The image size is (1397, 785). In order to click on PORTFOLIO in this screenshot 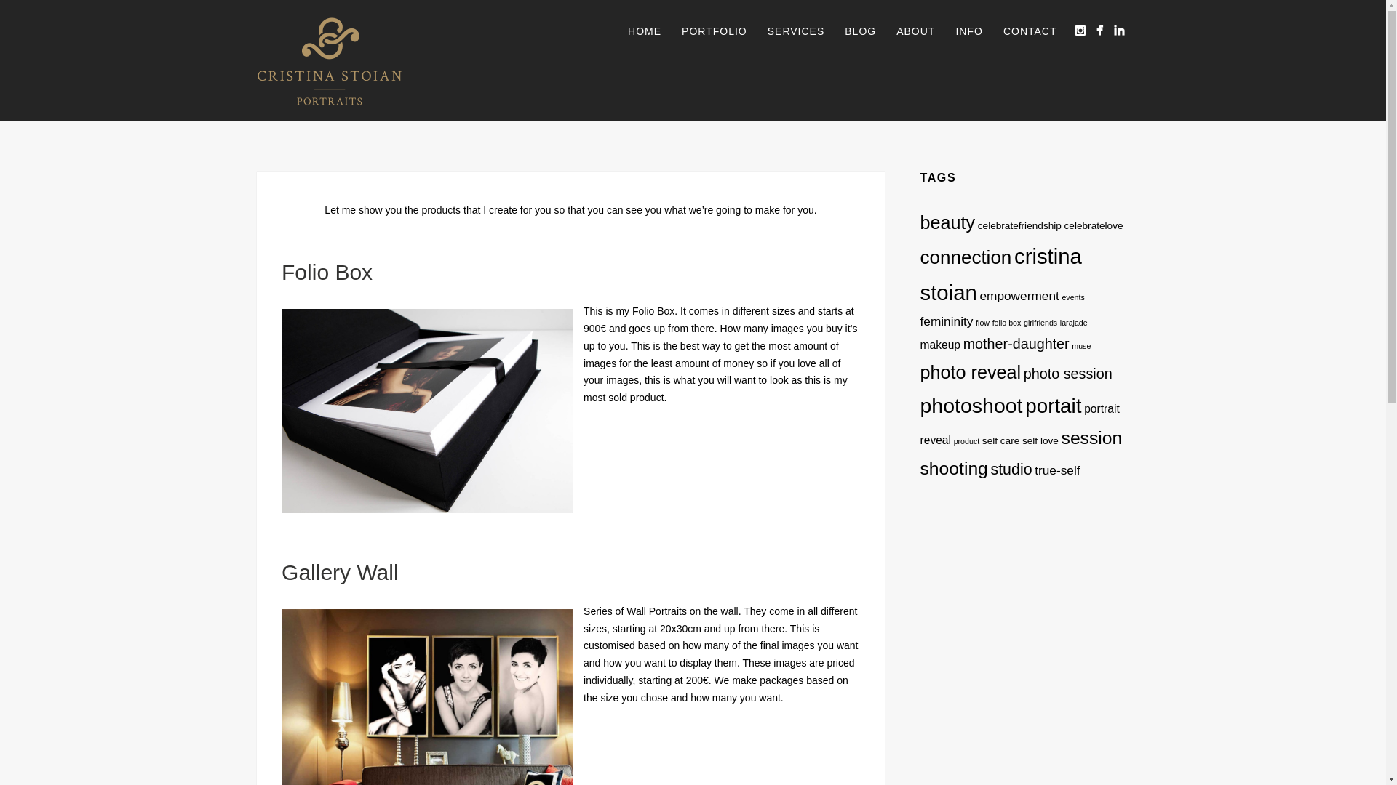, I will do `click(715, 32)`.